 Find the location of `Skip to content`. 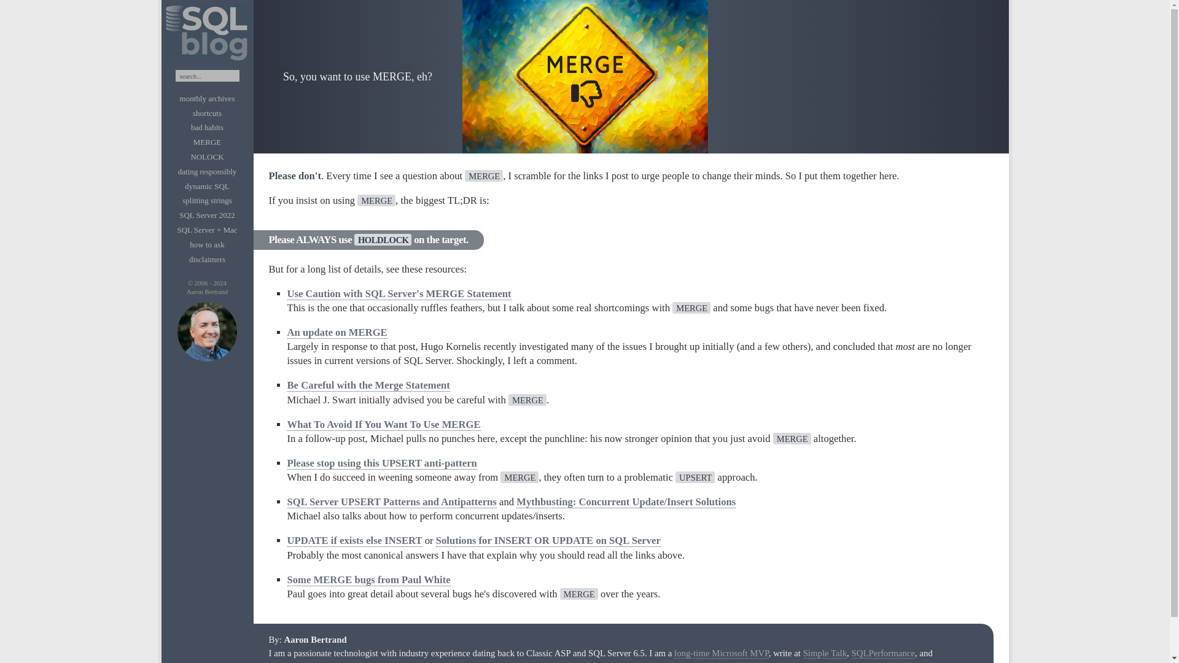

Skip to content is located at coordinates (206, 16).